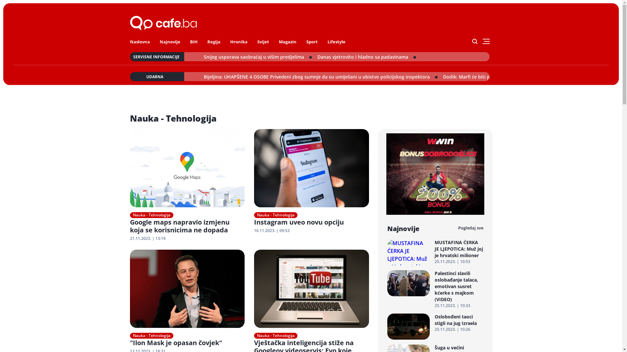 The width and height of the screenshot is (627, 352). Describe the element at coordinates (276, 215) in the screenshot. I see `Nauka - Tehnologija` at that location.